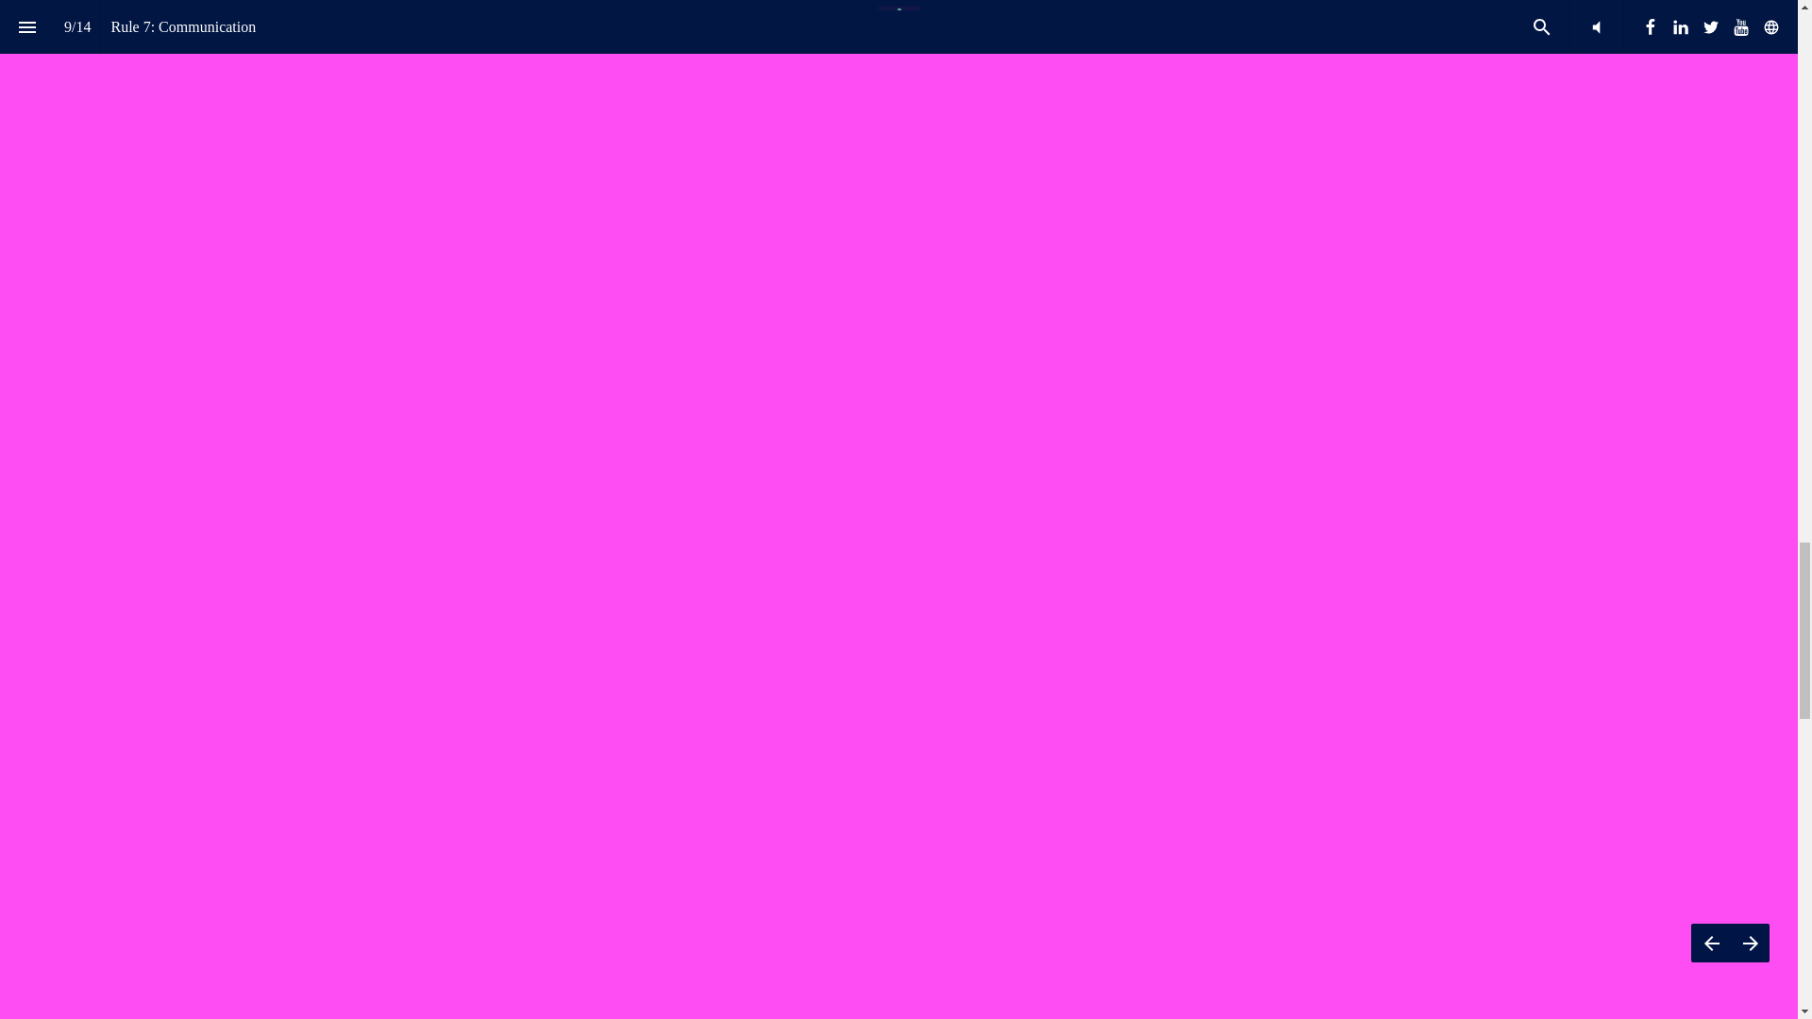  What do you see at coordinates (1237, 295) in the screenshot?
I see `Read` at bounding box center [1237, 295].